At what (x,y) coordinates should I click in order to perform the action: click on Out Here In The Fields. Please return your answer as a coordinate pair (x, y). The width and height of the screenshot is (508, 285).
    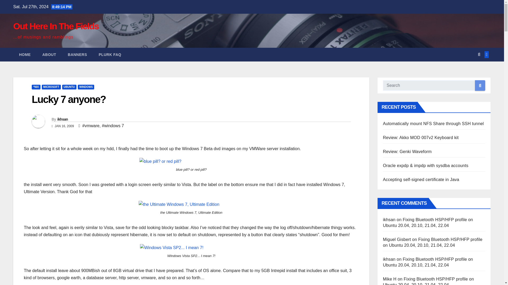
    Looking at the image, I should click on (56, 26).